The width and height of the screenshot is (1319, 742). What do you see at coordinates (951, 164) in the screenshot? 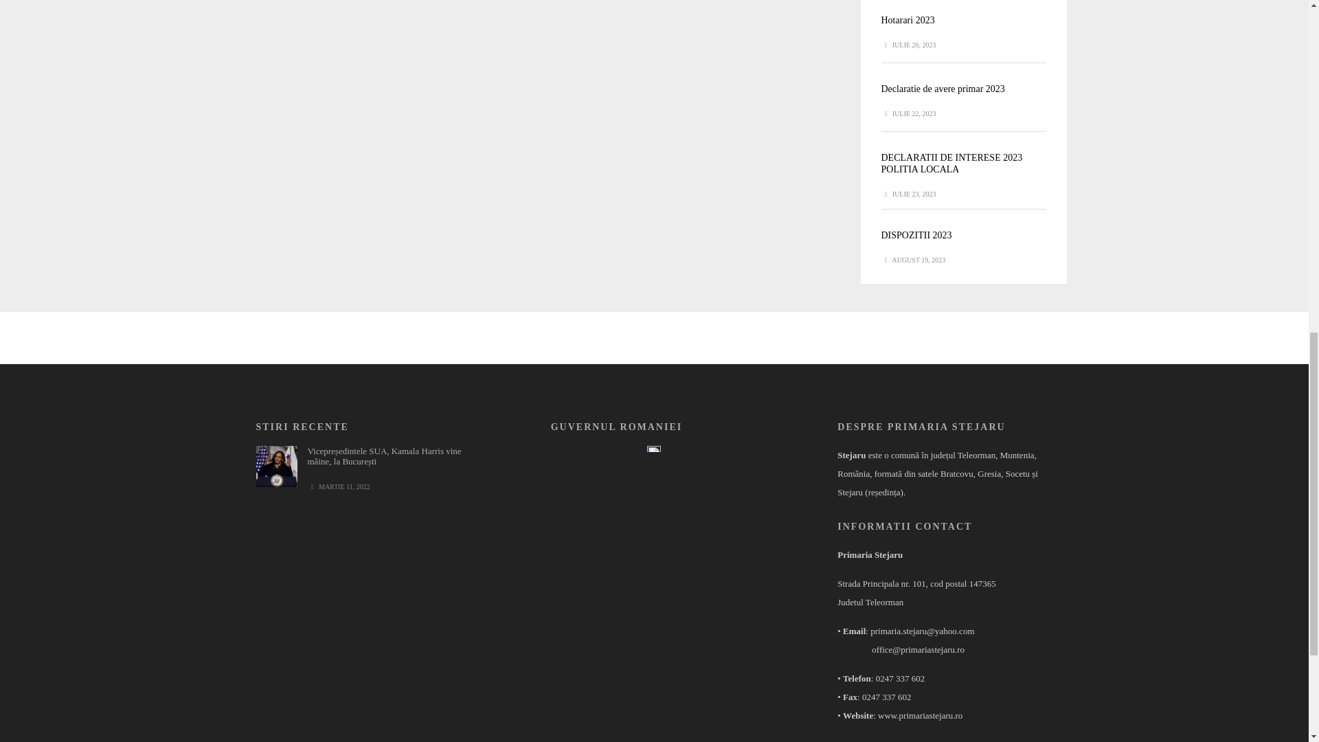
I see `DECLARATII DE INTERESE 2023 POLITIA LOCALA` at bounding box center [951, 164].